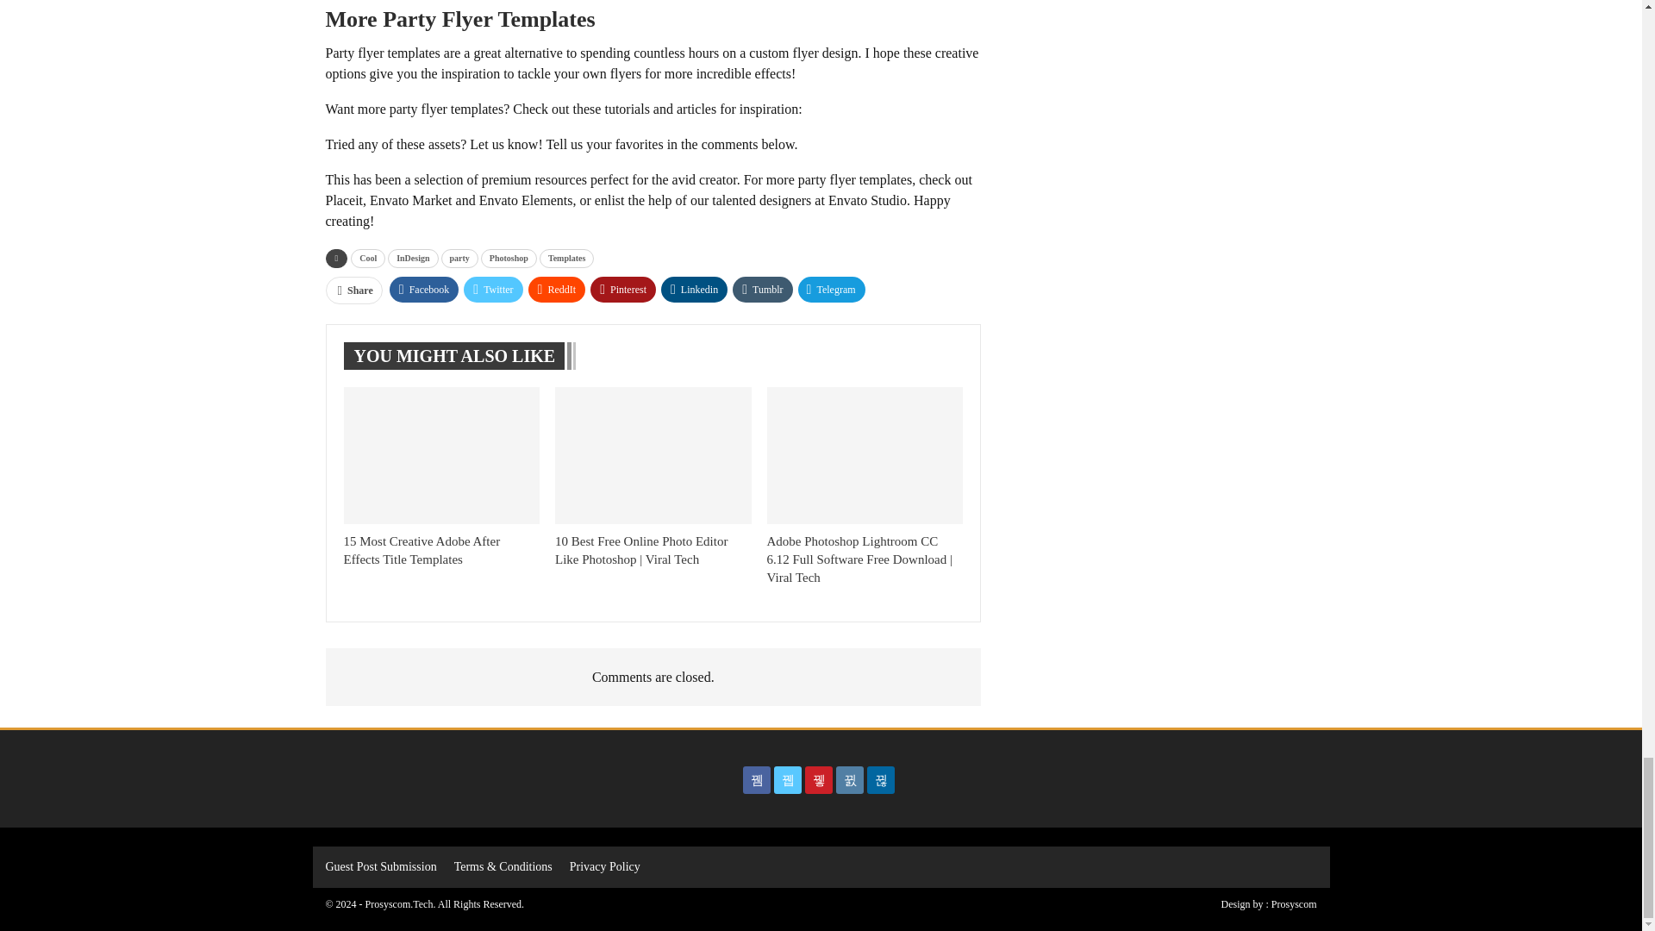 The width and height of the screenshot is (1655, 931). I want to click on Photoshop, so click(509, 259).